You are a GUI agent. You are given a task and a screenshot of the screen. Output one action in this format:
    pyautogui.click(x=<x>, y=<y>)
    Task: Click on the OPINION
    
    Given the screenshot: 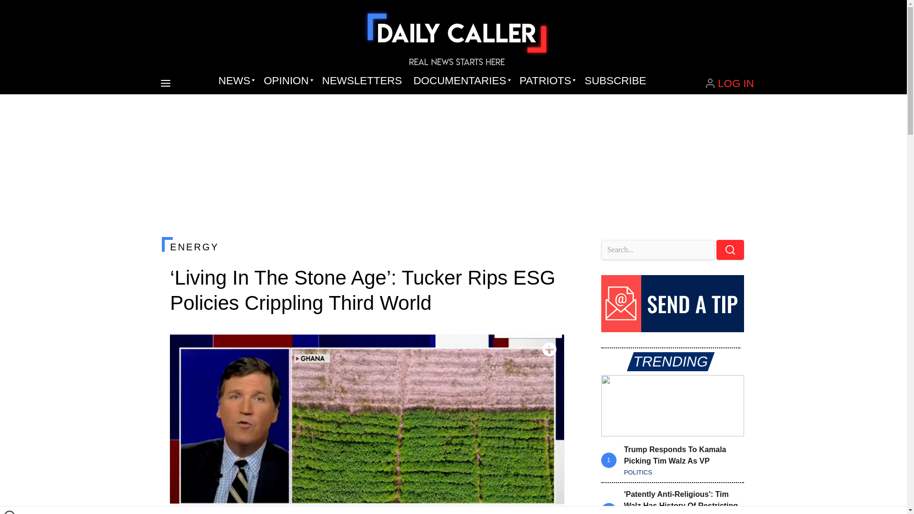 What is the action you would take?
    pyautogui.click(x=287, y=81)
    